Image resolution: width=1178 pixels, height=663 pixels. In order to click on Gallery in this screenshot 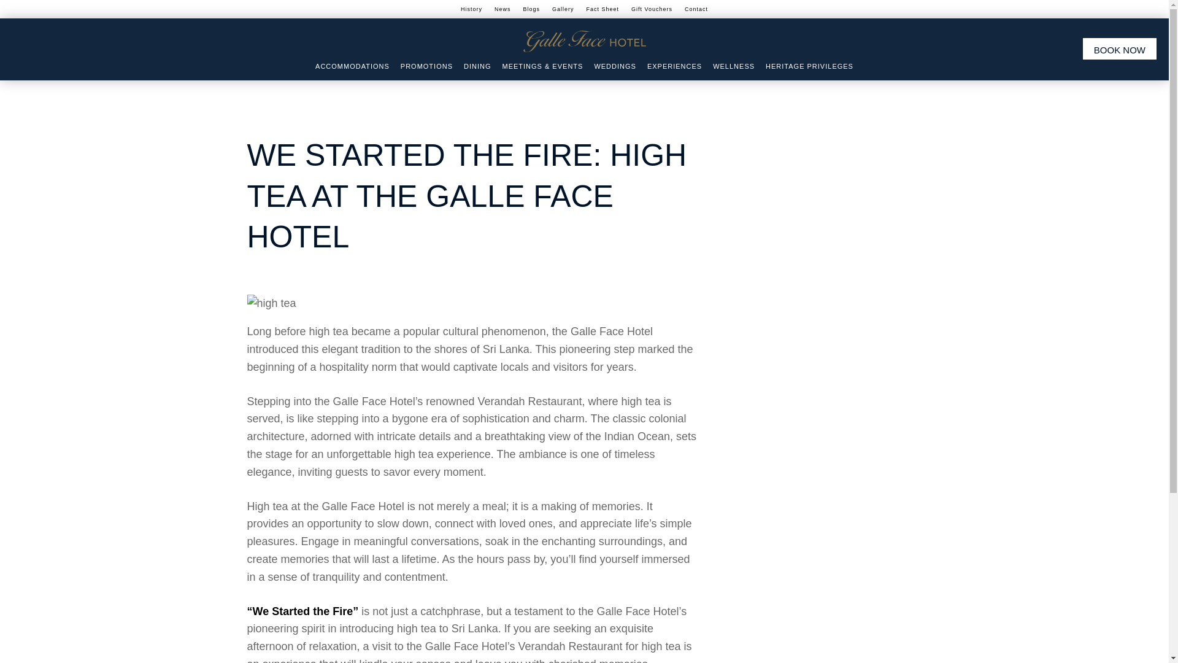, I will do `click(563, 9)`.